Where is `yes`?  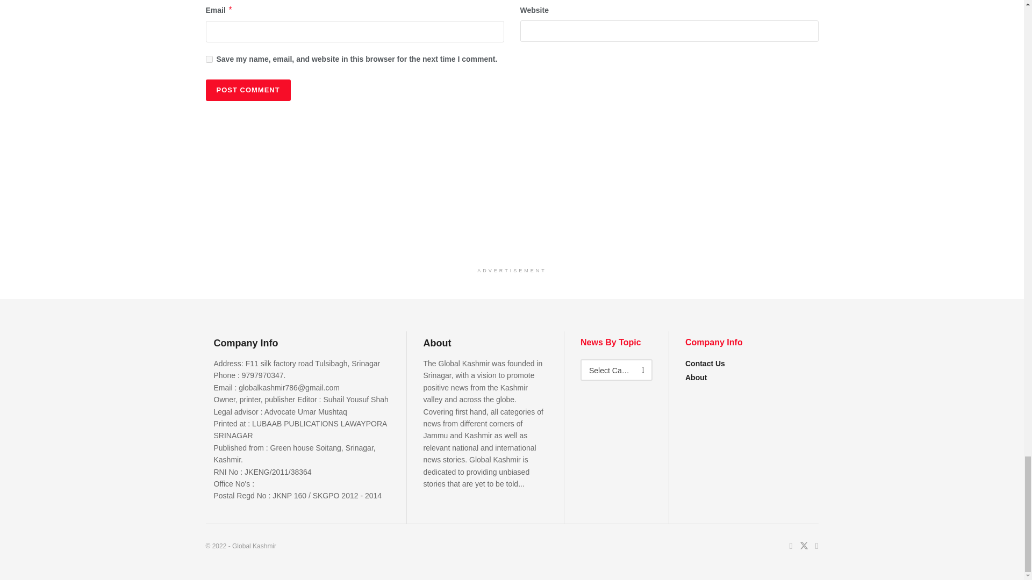 yes is located at coordinates (209, 59).